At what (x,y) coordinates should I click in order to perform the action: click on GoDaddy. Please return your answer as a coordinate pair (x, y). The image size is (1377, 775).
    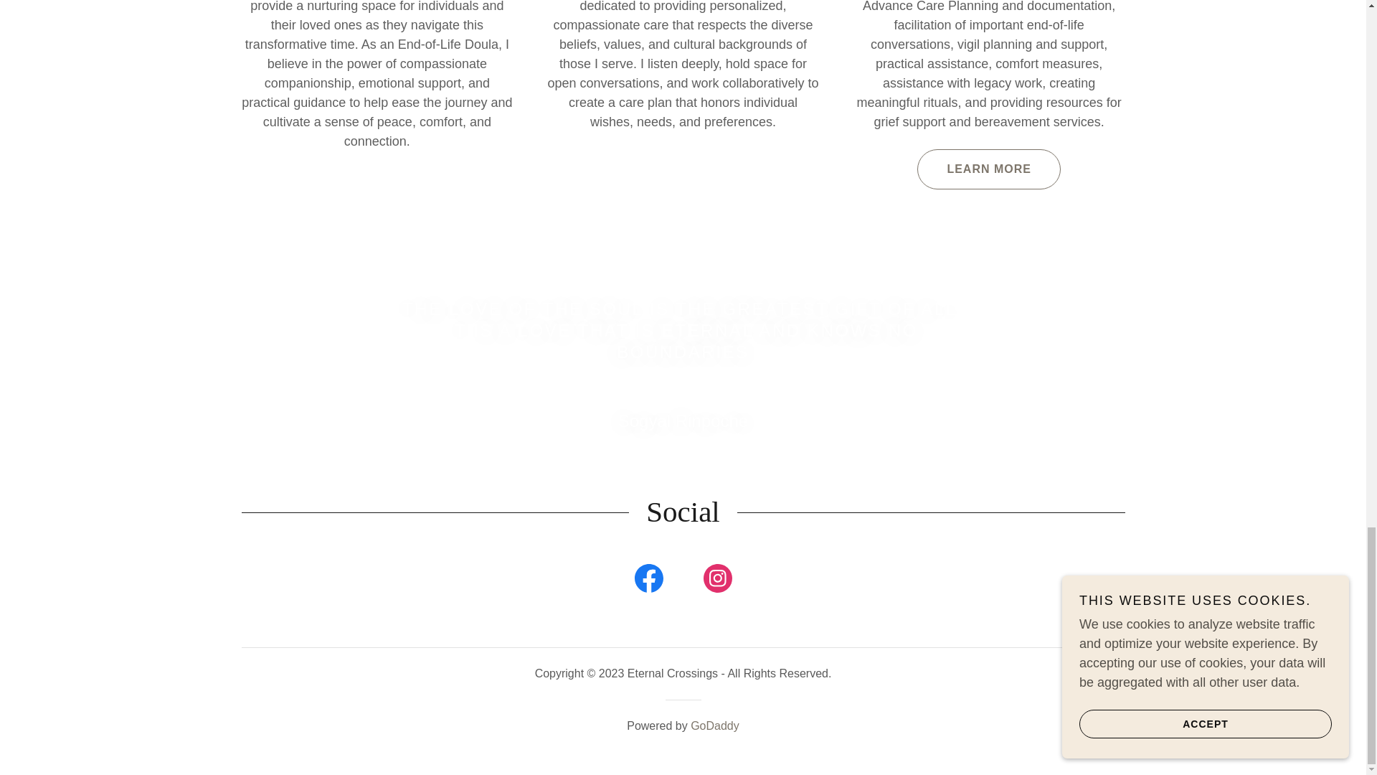
    Looking at the image, I should click on (715, 725).